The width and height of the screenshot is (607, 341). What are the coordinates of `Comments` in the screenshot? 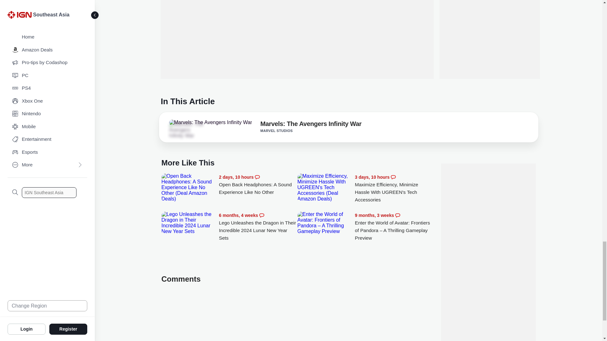 It's located at (261, 215).